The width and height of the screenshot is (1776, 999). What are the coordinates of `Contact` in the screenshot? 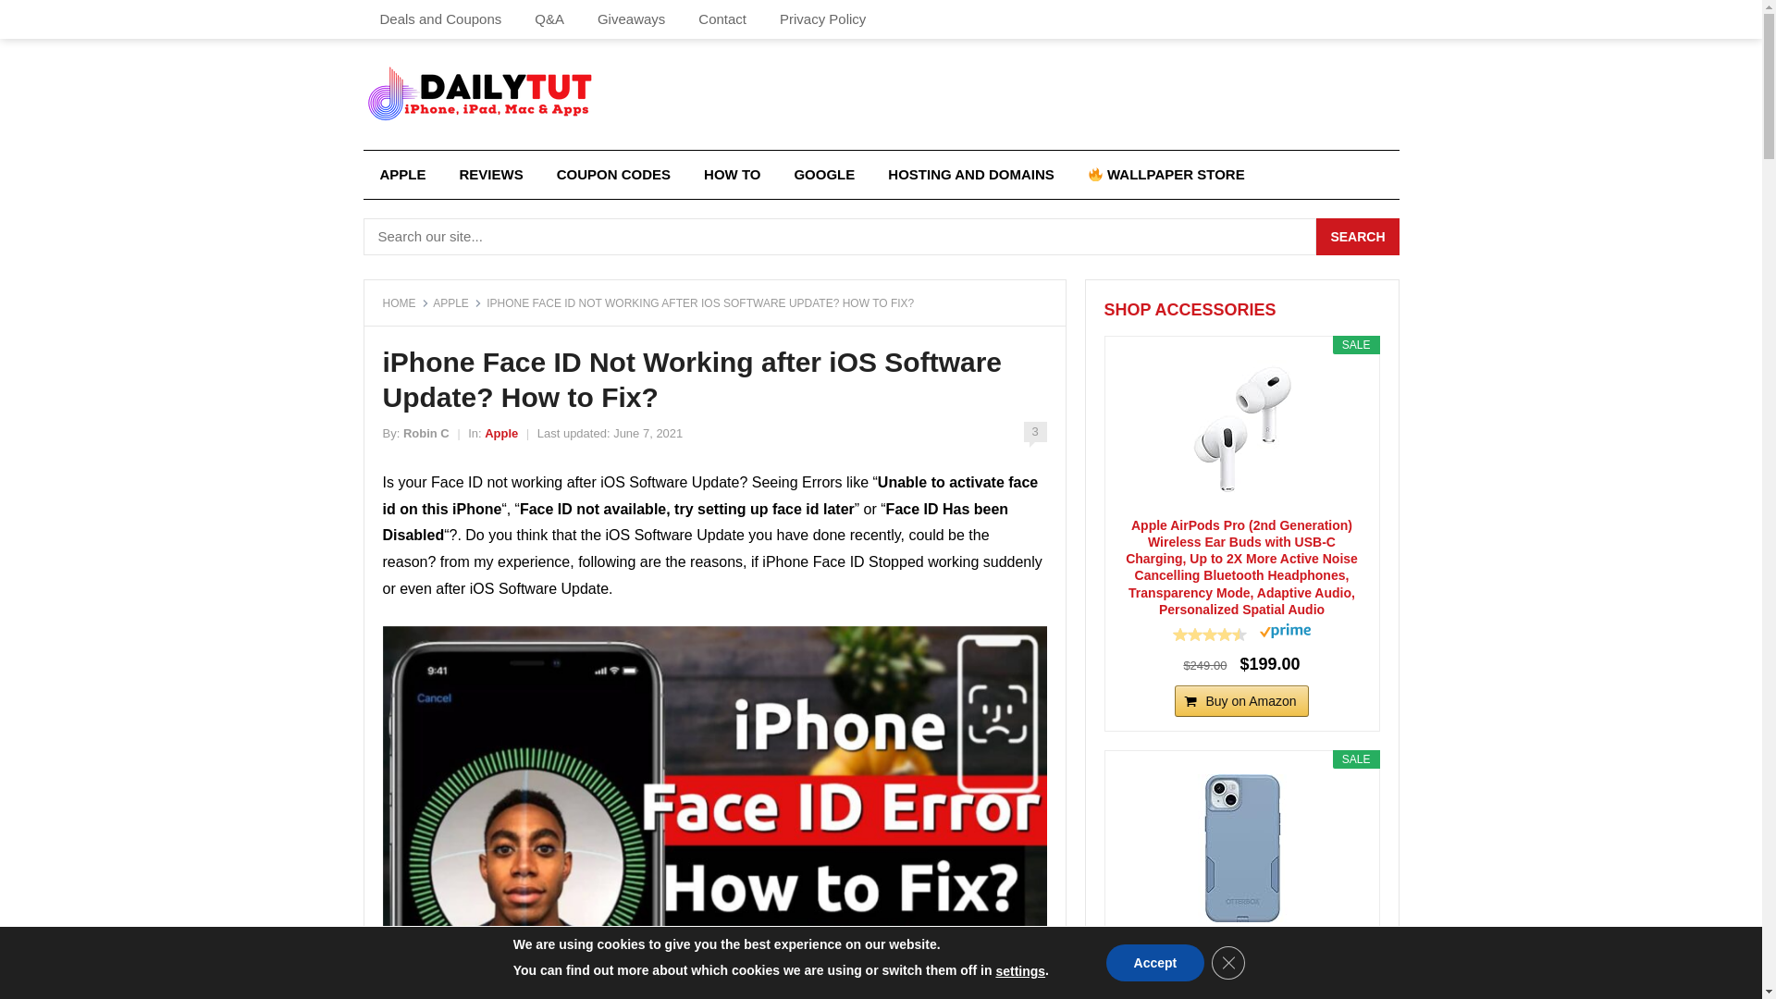 It's located at (722, 19).